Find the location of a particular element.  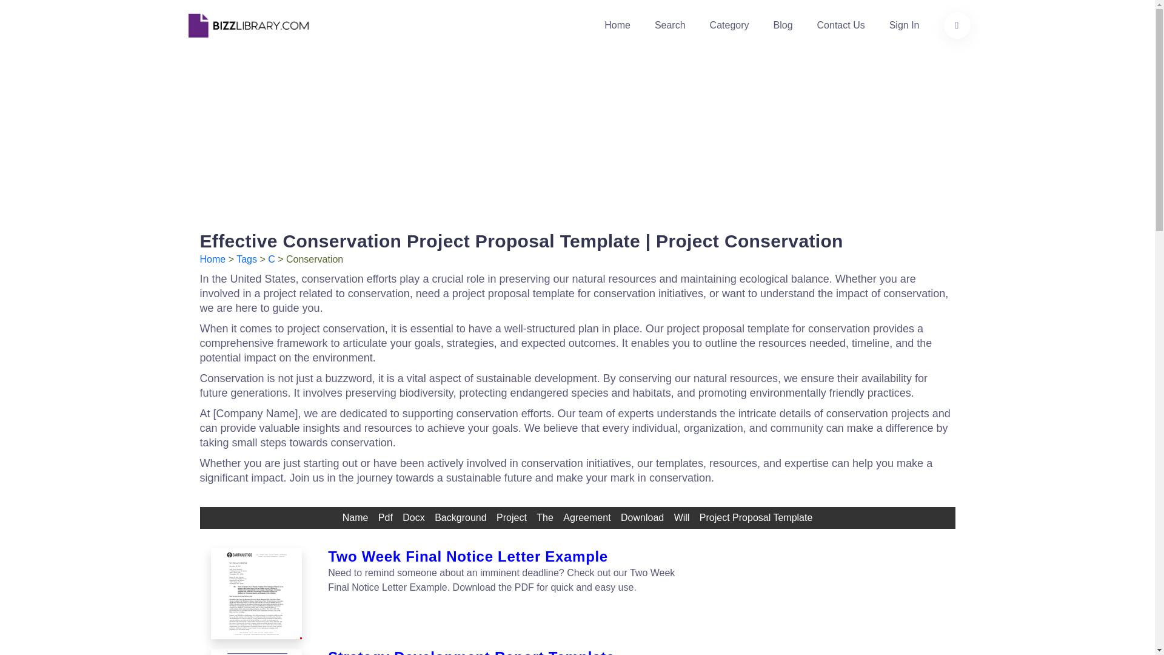

Two Week Final Notice Letter Example is located at coordinates (257, 593).